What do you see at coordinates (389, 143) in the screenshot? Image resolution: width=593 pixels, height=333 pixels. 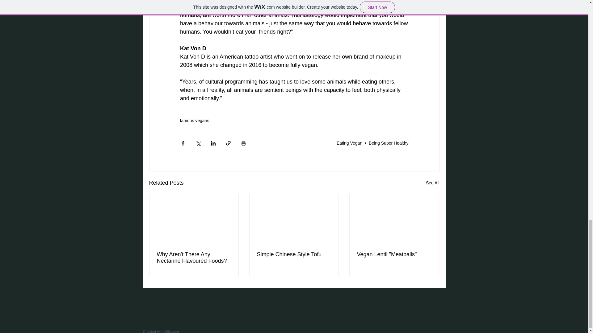 I see `Being Super Healthy` at bounding box center [389, 143].